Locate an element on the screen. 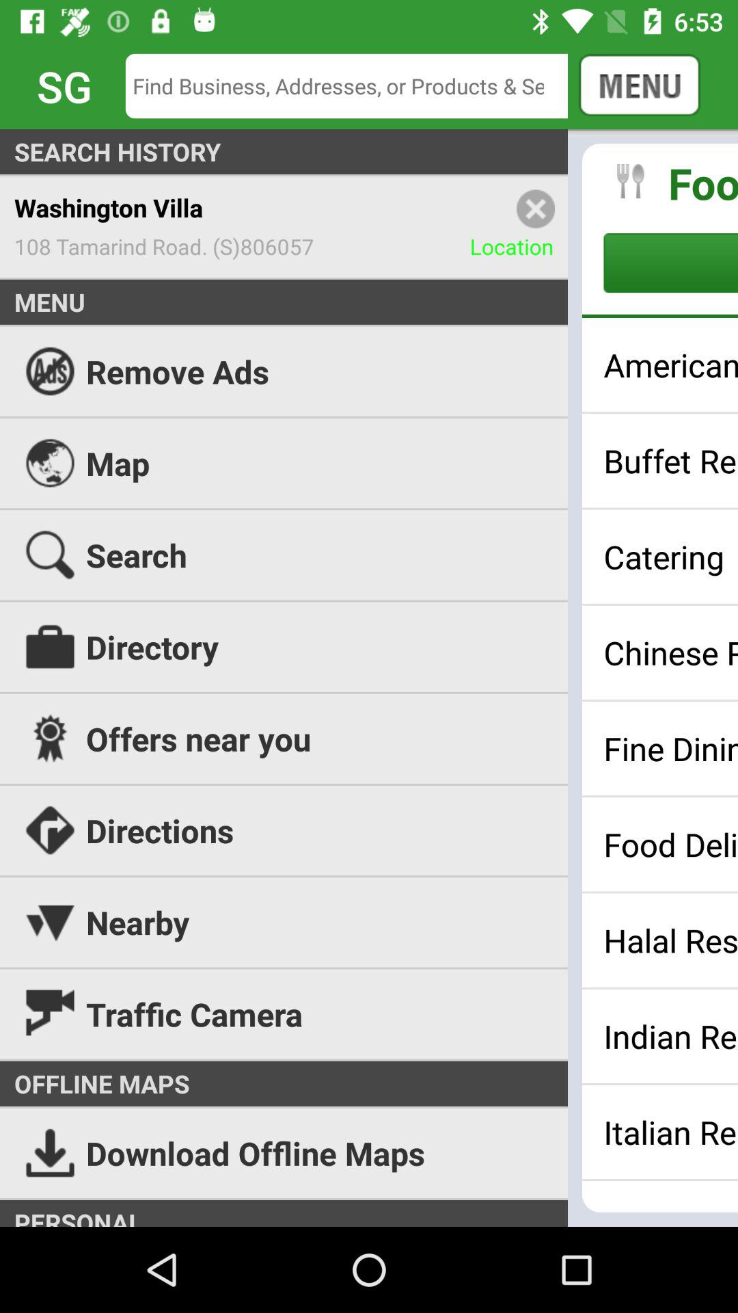 This screenshot has height=1313, width=738. select halal restaurants icon is located at coordinates (671, 940).